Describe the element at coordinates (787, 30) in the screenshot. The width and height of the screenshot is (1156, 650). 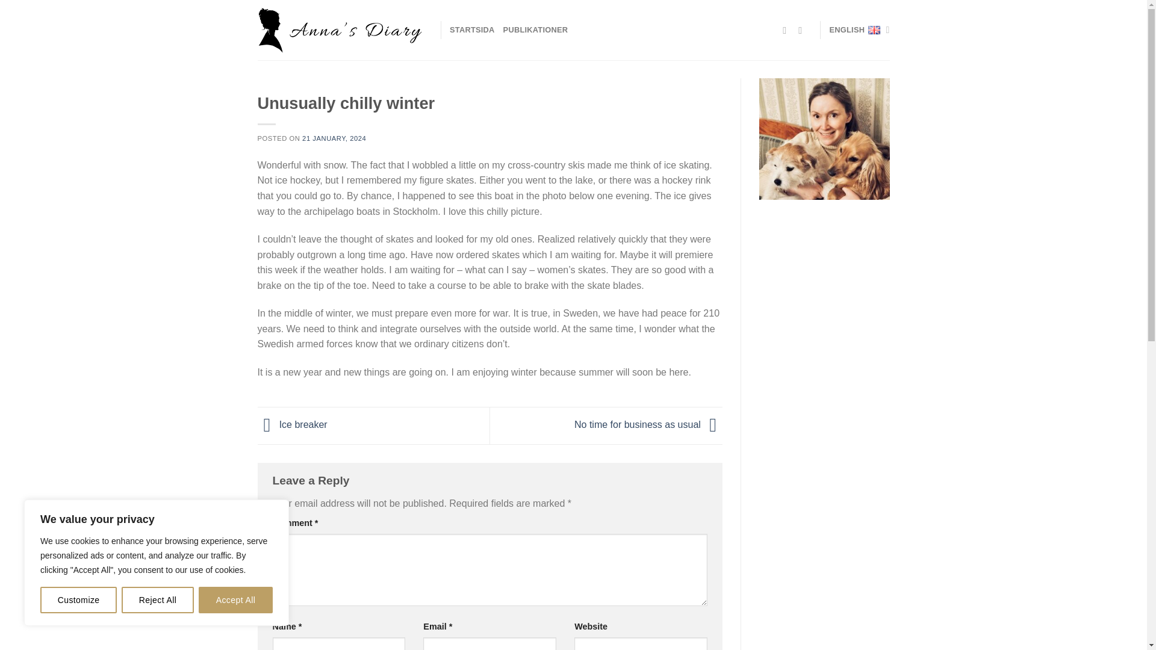
I see `Follow on Facebook` at that location.